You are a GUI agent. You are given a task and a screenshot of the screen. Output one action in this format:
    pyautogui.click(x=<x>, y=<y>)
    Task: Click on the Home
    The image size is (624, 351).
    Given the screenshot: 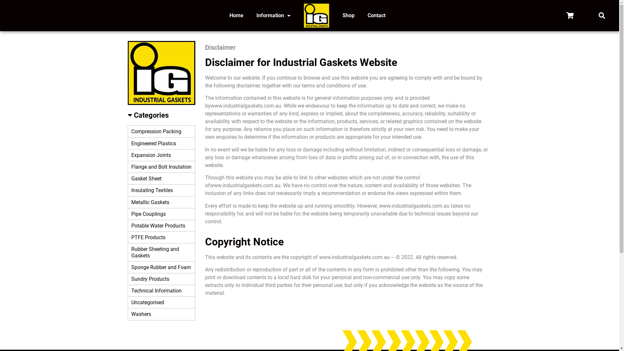 What is the action you would take?
    pyautogui.click(x=237, y=16)
    